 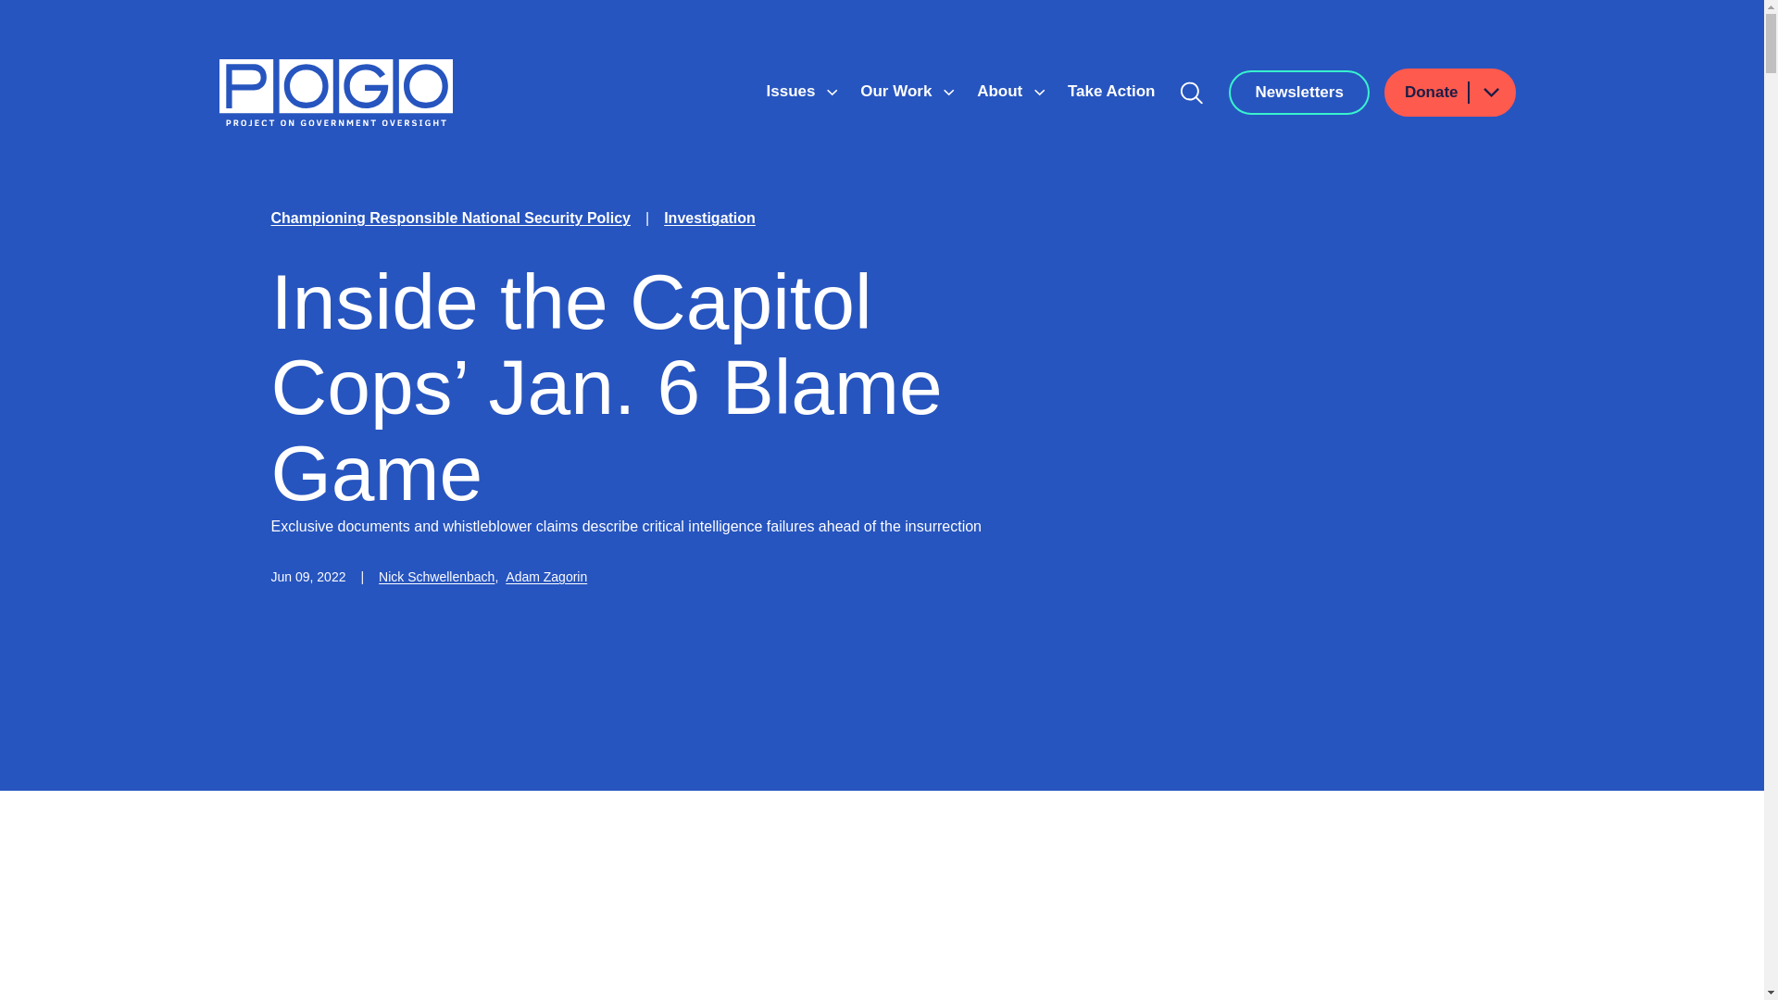 What do you see at coordinates (1002, 91) in the screenshot?
I see `About` at bounding box center [1002, 91].